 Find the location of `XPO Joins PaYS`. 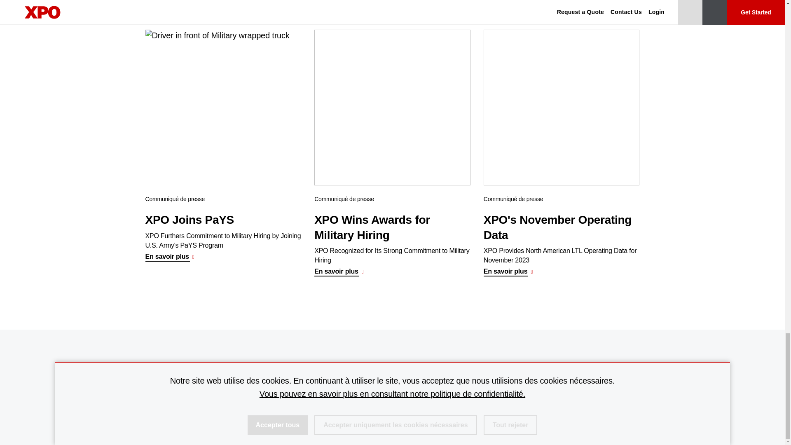

XPO Joins PaYS is located at coordinates (223, 108).